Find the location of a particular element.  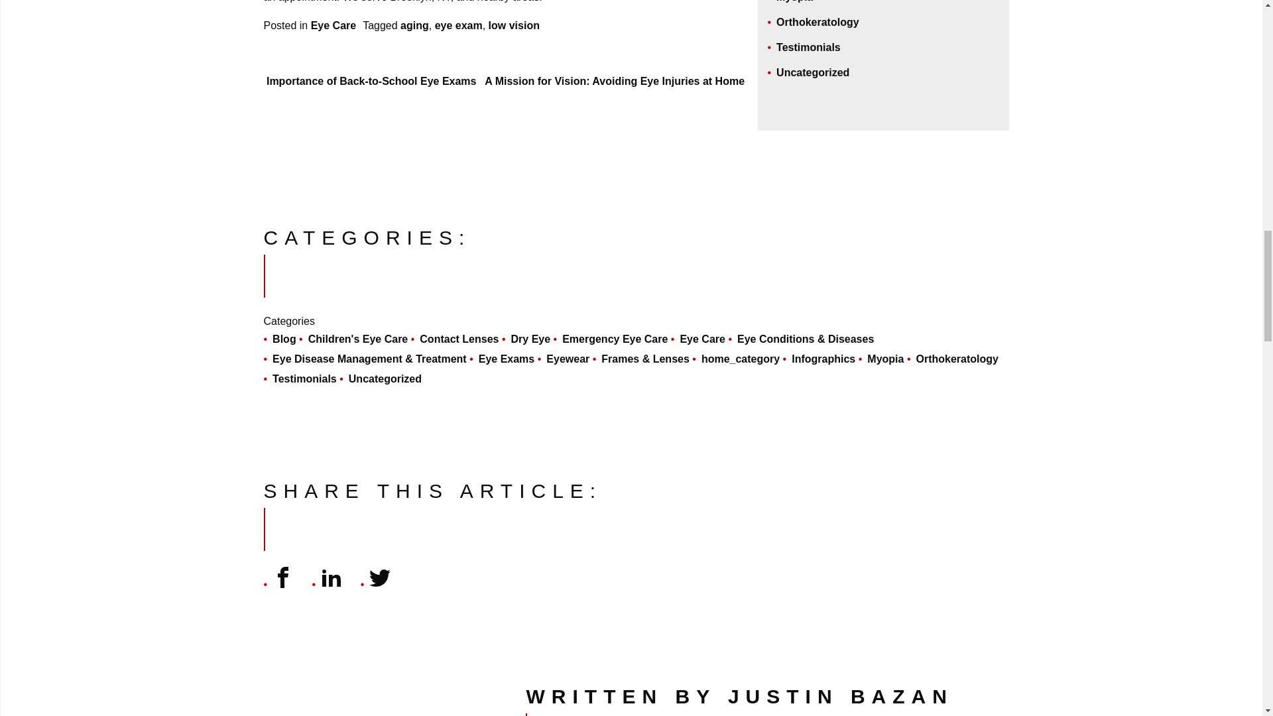

eye exam is located at coordinates (459, 25).